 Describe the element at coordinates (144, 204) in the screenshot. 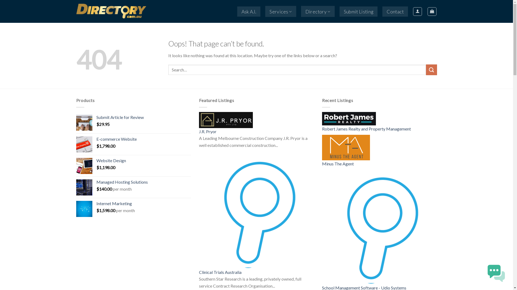

I see `Internet Marketing` at that location.